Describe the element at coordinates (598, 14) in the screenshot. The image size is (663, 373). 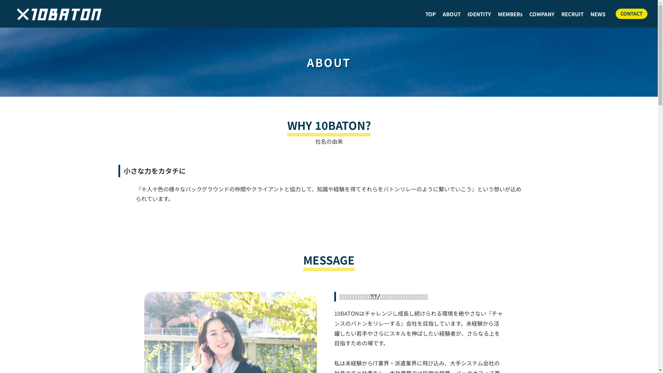
I see `NEWS` at that location.